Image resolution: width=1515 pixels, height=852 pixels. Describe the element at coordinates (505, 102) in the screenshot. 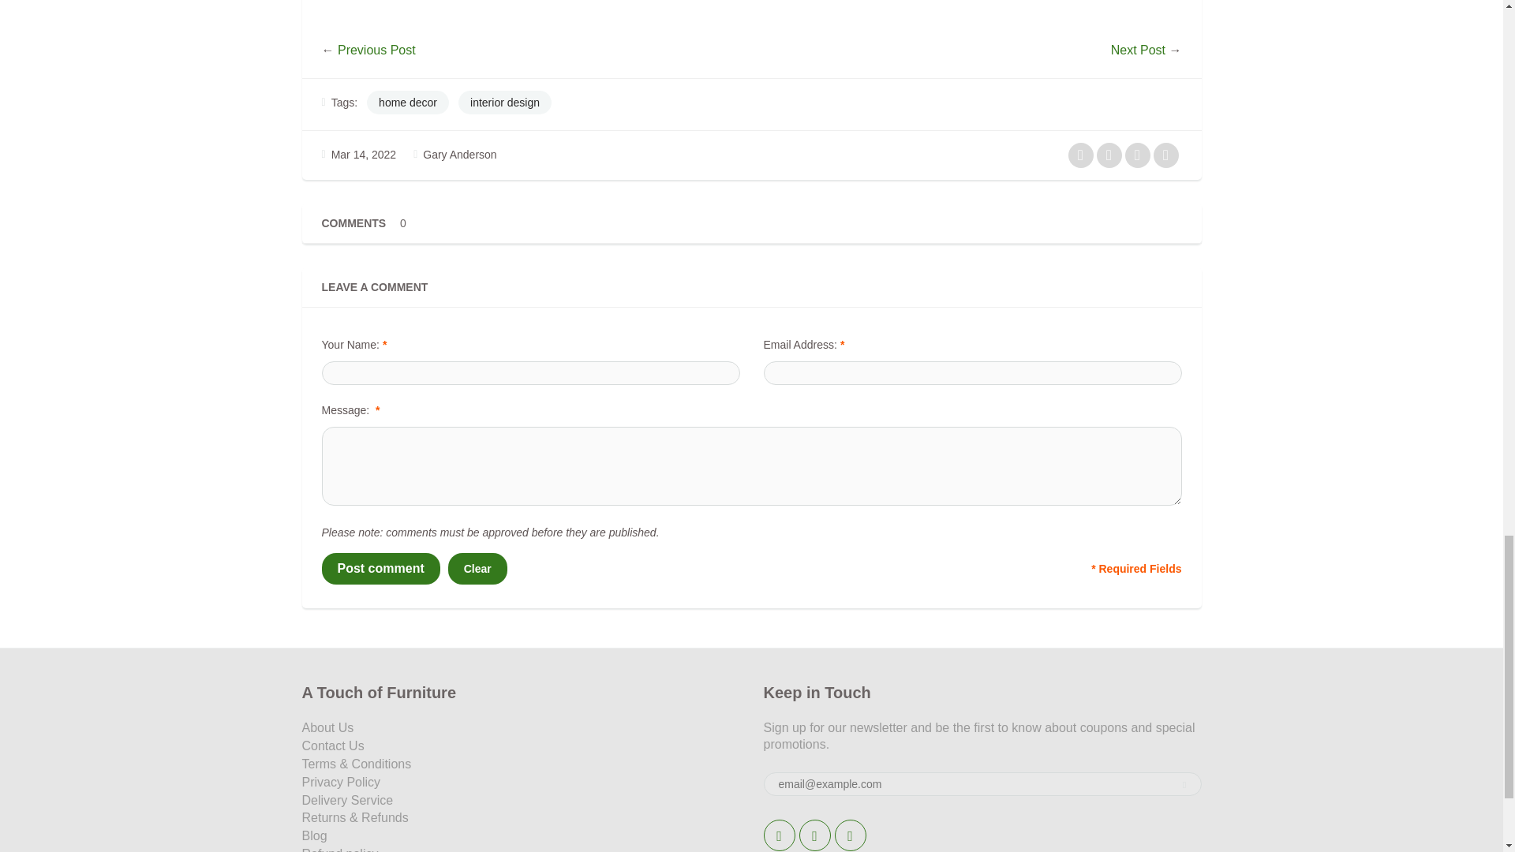

I see `interior design` at that location.